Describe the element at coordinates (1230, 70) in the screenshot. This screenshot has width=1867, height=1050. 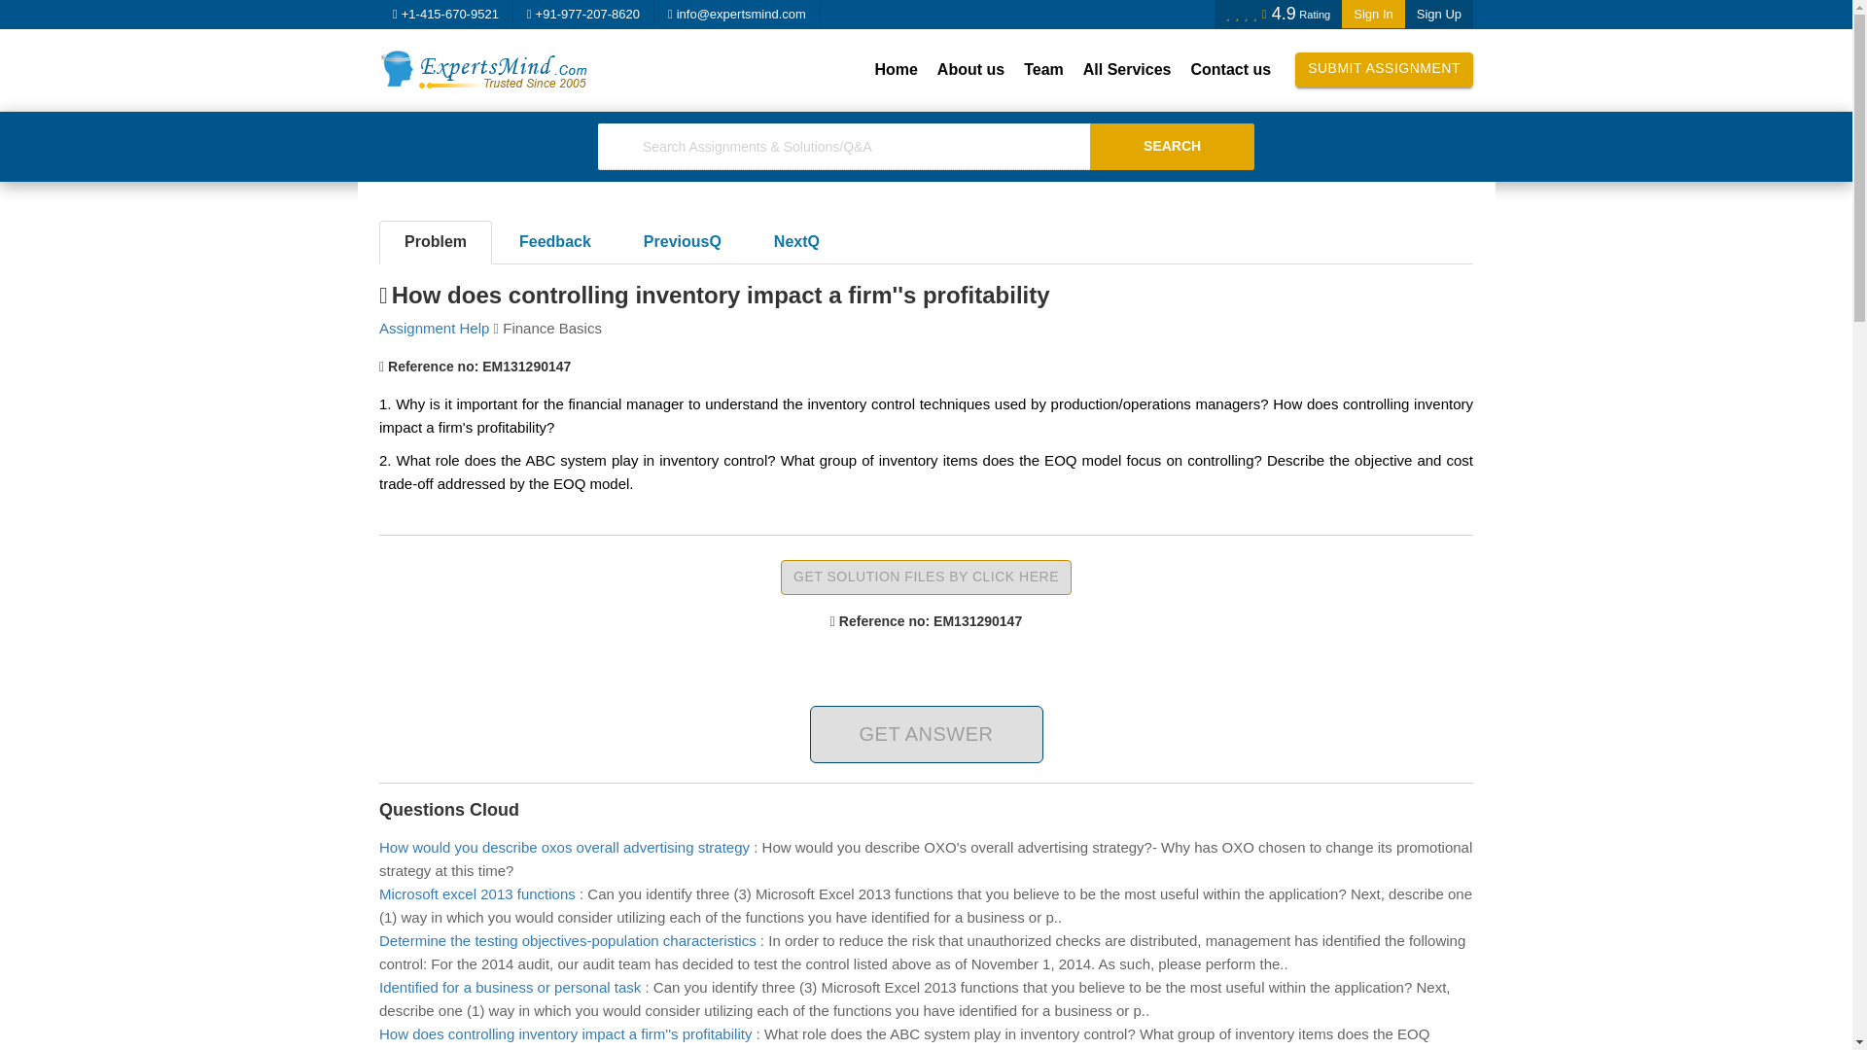
I see `Contact us` at that location.